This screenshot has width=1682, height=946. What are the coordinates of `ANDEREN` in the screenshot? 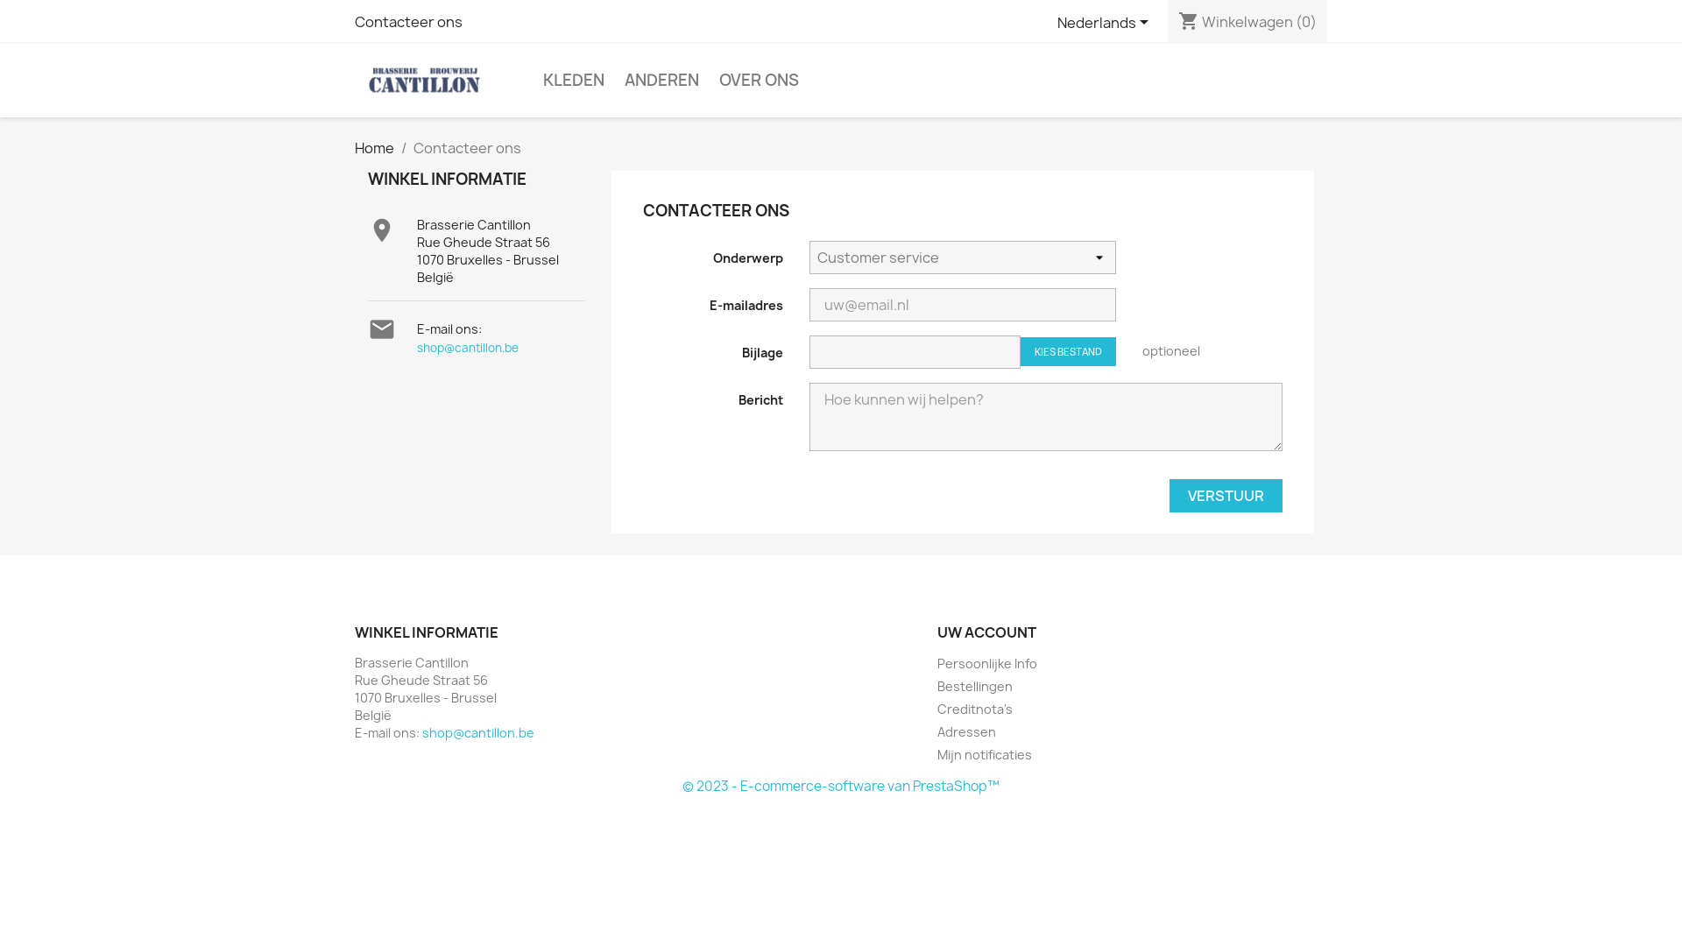 It's located at (662, 81).